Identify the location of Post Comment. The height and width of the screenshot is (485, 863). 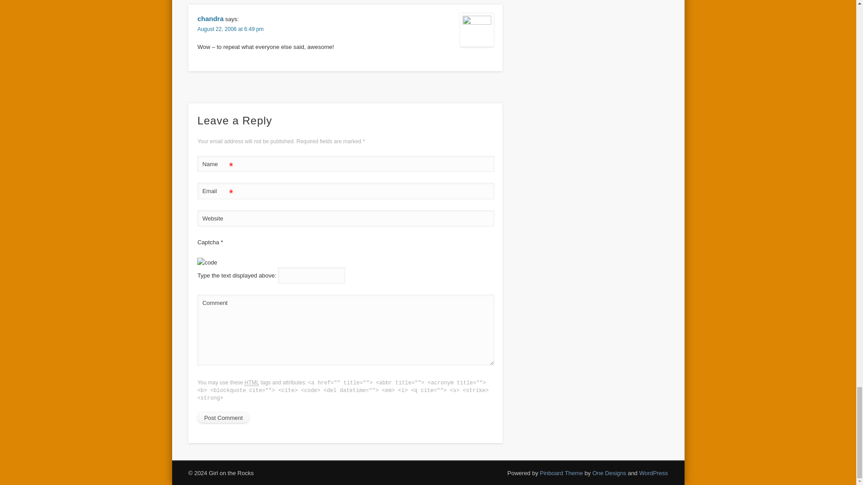
(223, 418).